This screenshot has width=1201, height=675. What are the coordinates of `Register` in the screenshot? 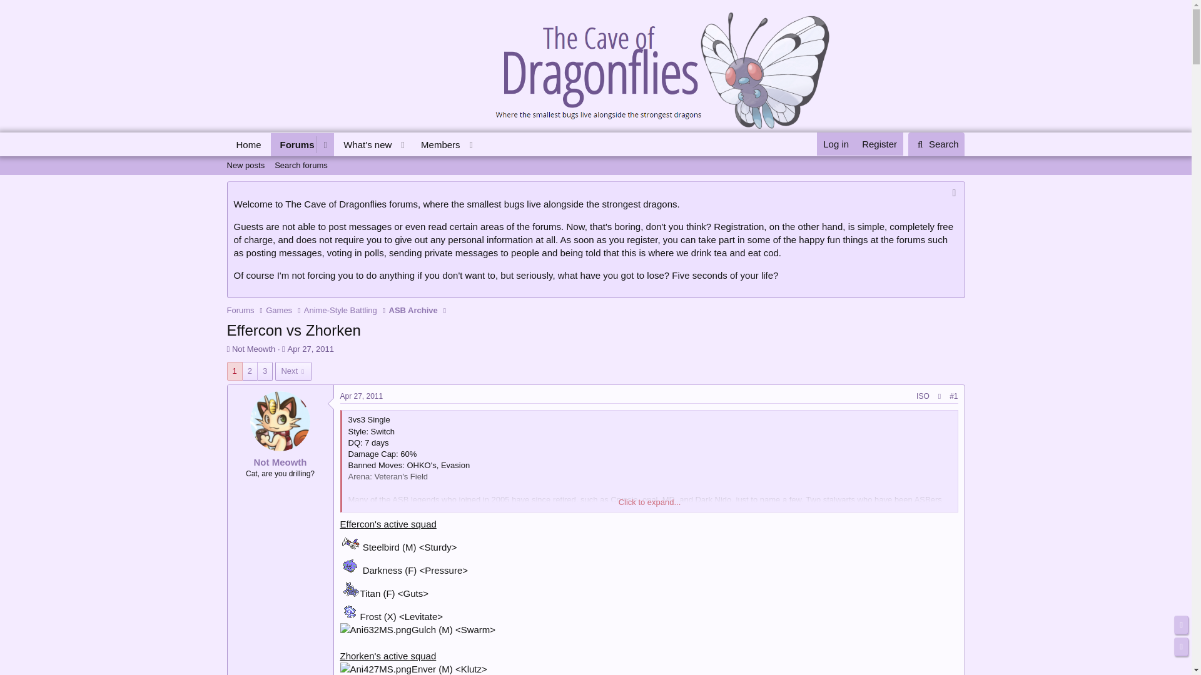 It's located at (413, 310).